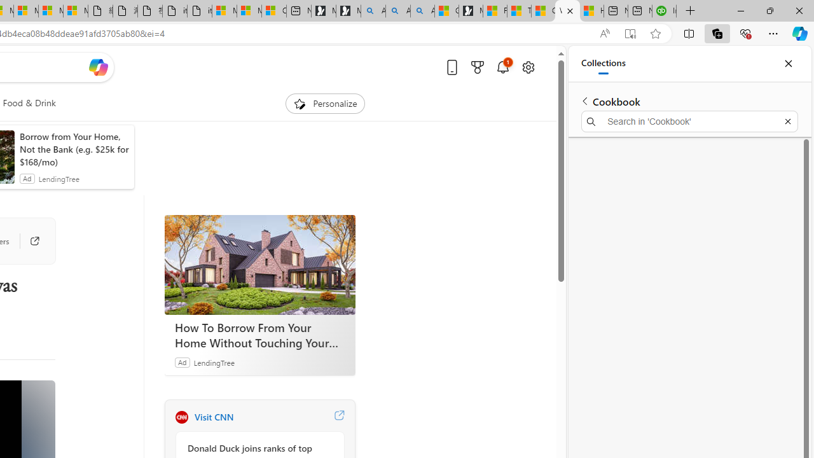 This screenshot has width=814, height=458. Describe the element at coordinates (591, 11) in the screenshot. I see `How to Use a TV as a Computer Monitor` at that location.